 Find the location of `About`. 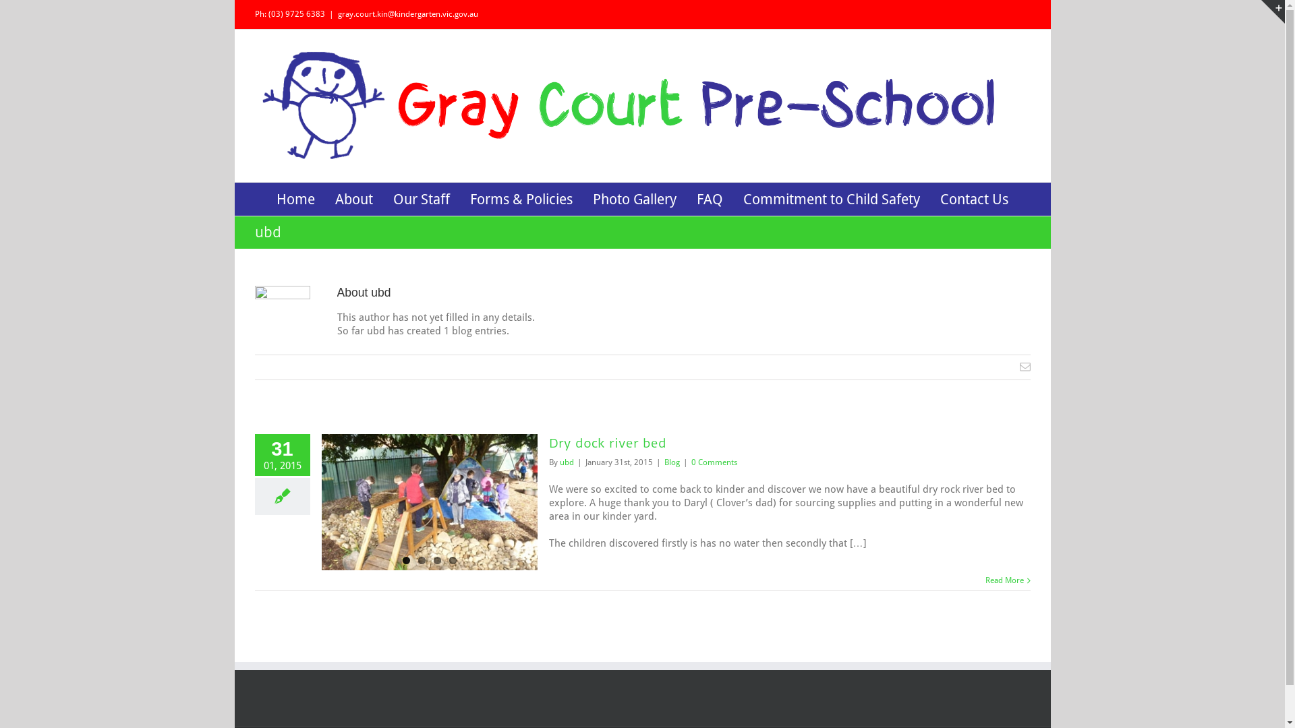

About is located at coordinates (354, 198).